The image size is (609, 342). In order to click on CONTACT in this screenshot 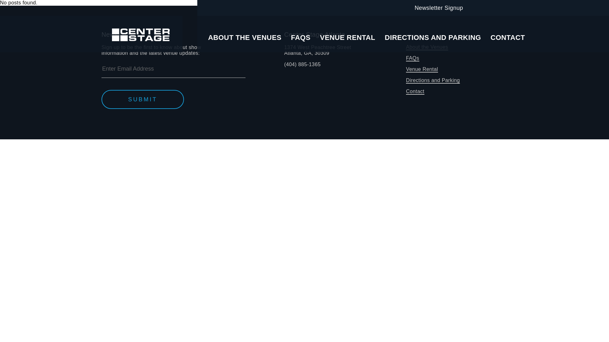, I will do `click(507, 37)`.